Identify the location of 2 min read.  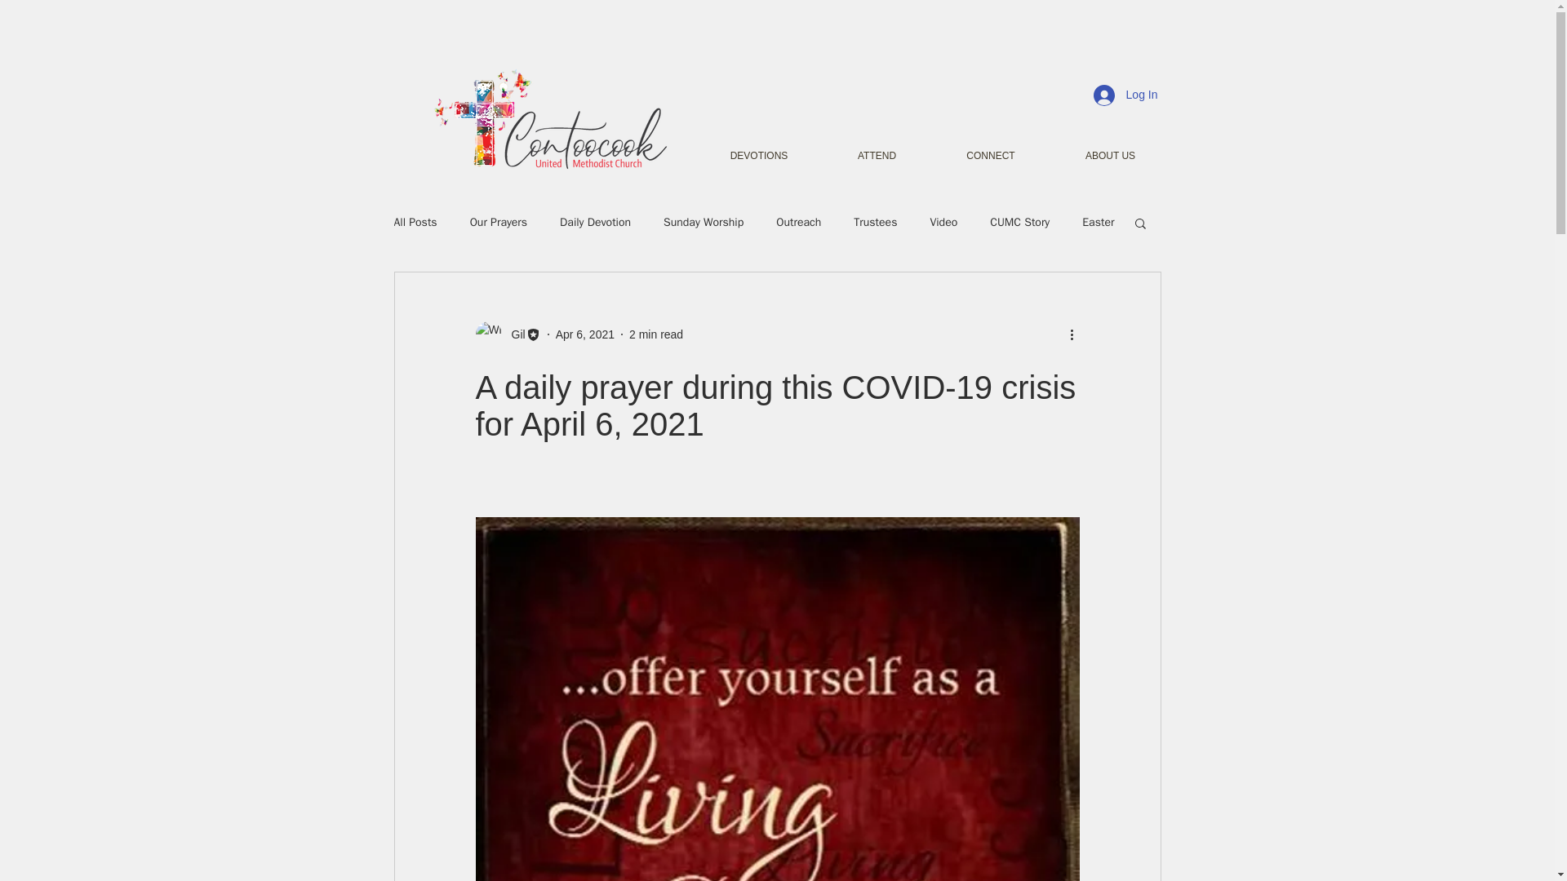
(656, 334).